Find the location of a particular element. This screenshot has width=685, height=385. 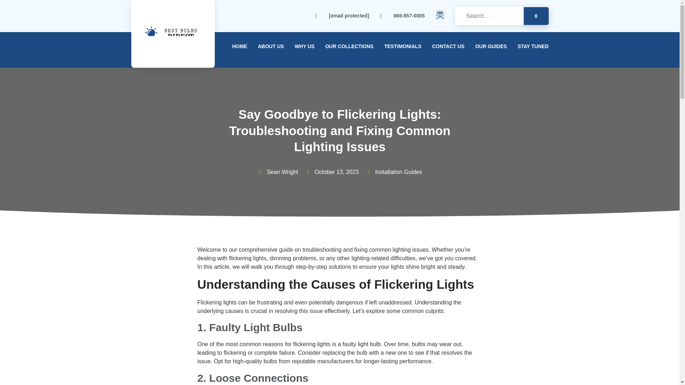

CONTACT US is located at coordinates (448, 46).